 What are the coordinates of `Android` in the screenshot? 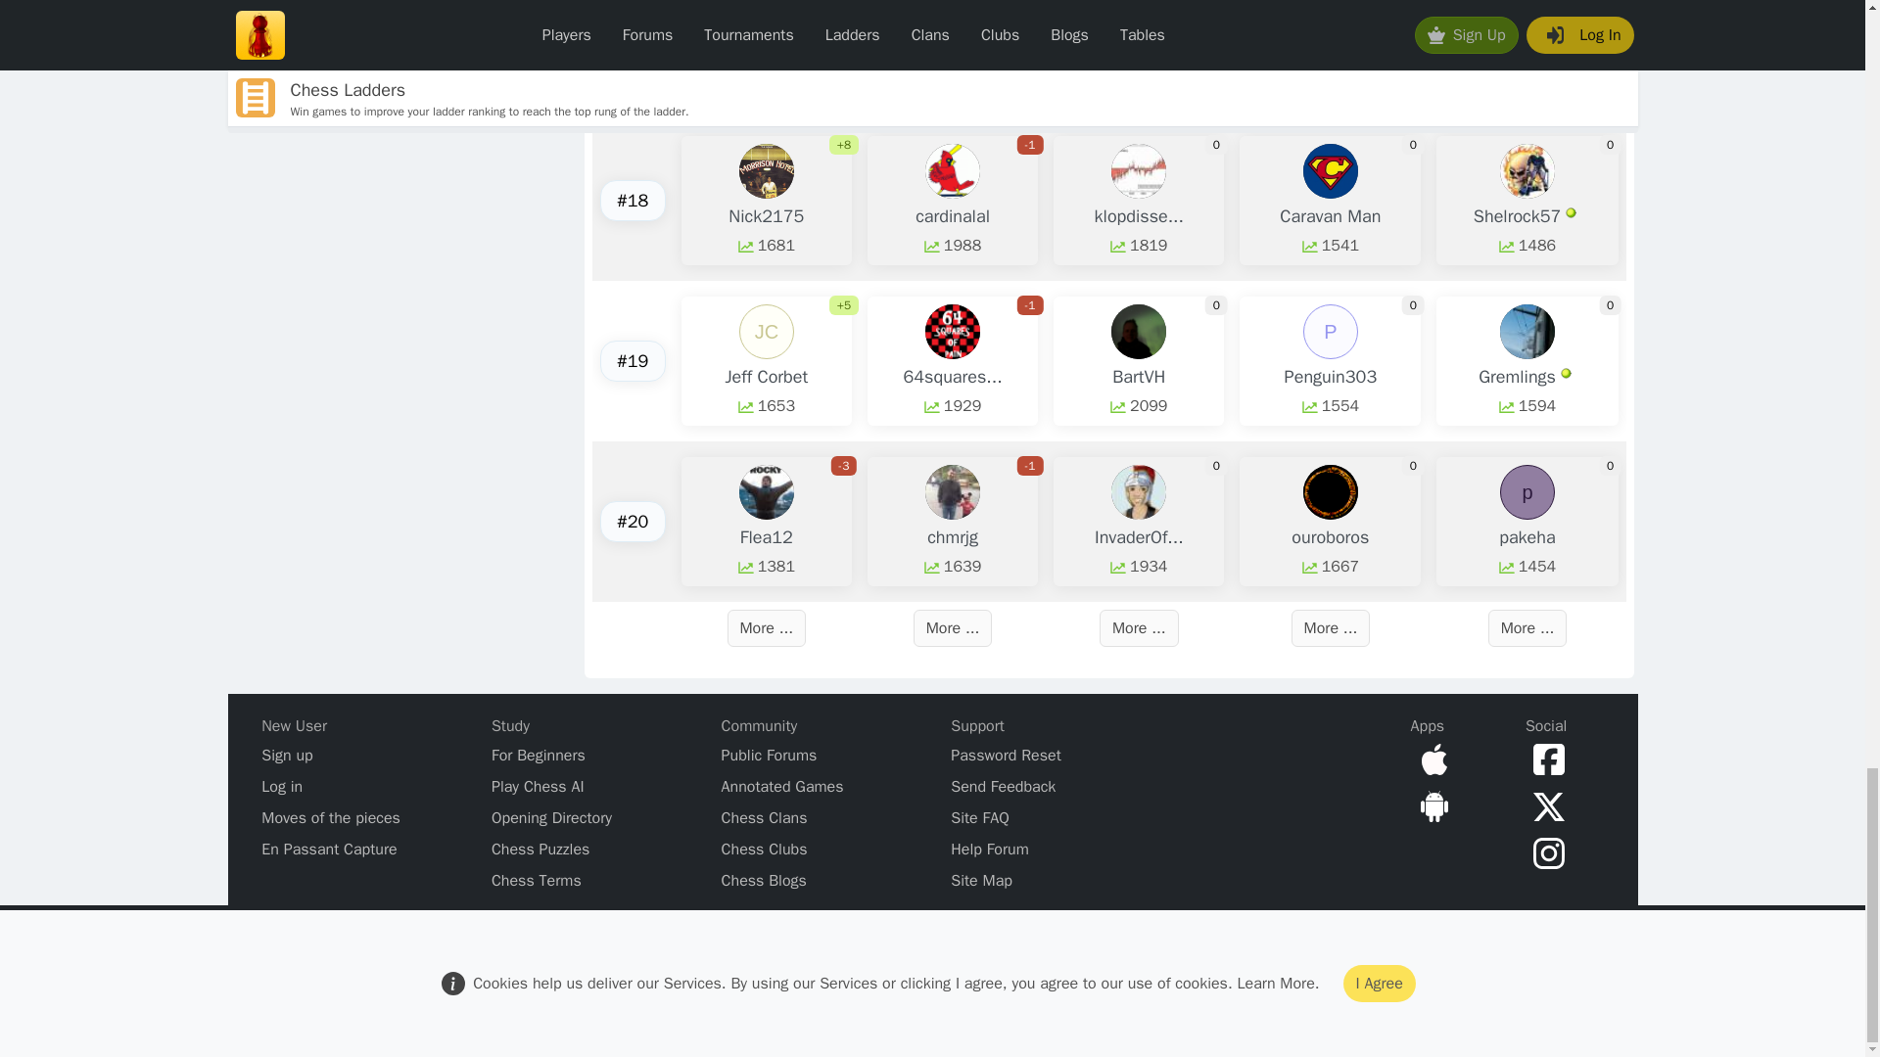 It's located at (1430, 804).